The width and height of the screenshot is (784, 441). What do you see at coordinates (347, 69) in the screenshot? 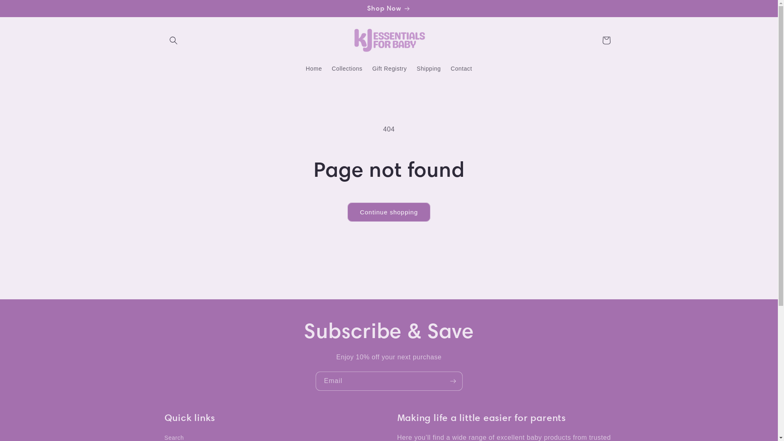
I see `Collections` at bounding box center [347, 69].